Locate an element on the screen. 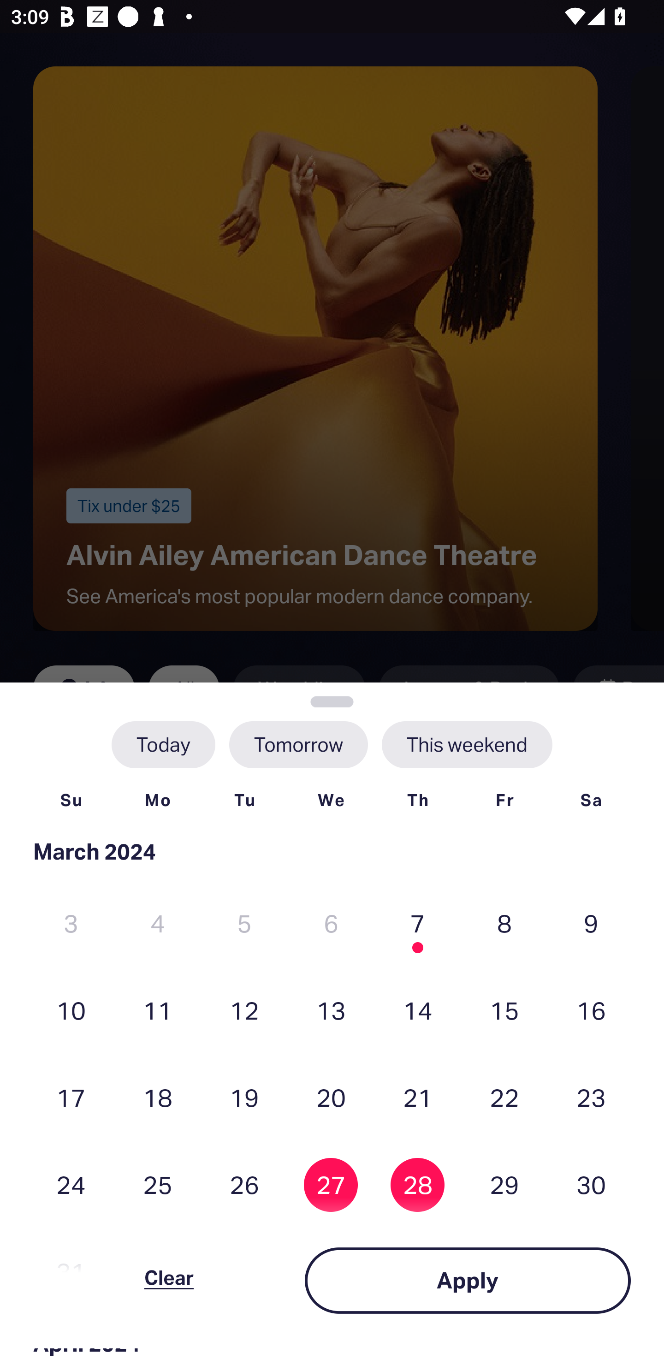  10 is located at coordinates (71, 1010).